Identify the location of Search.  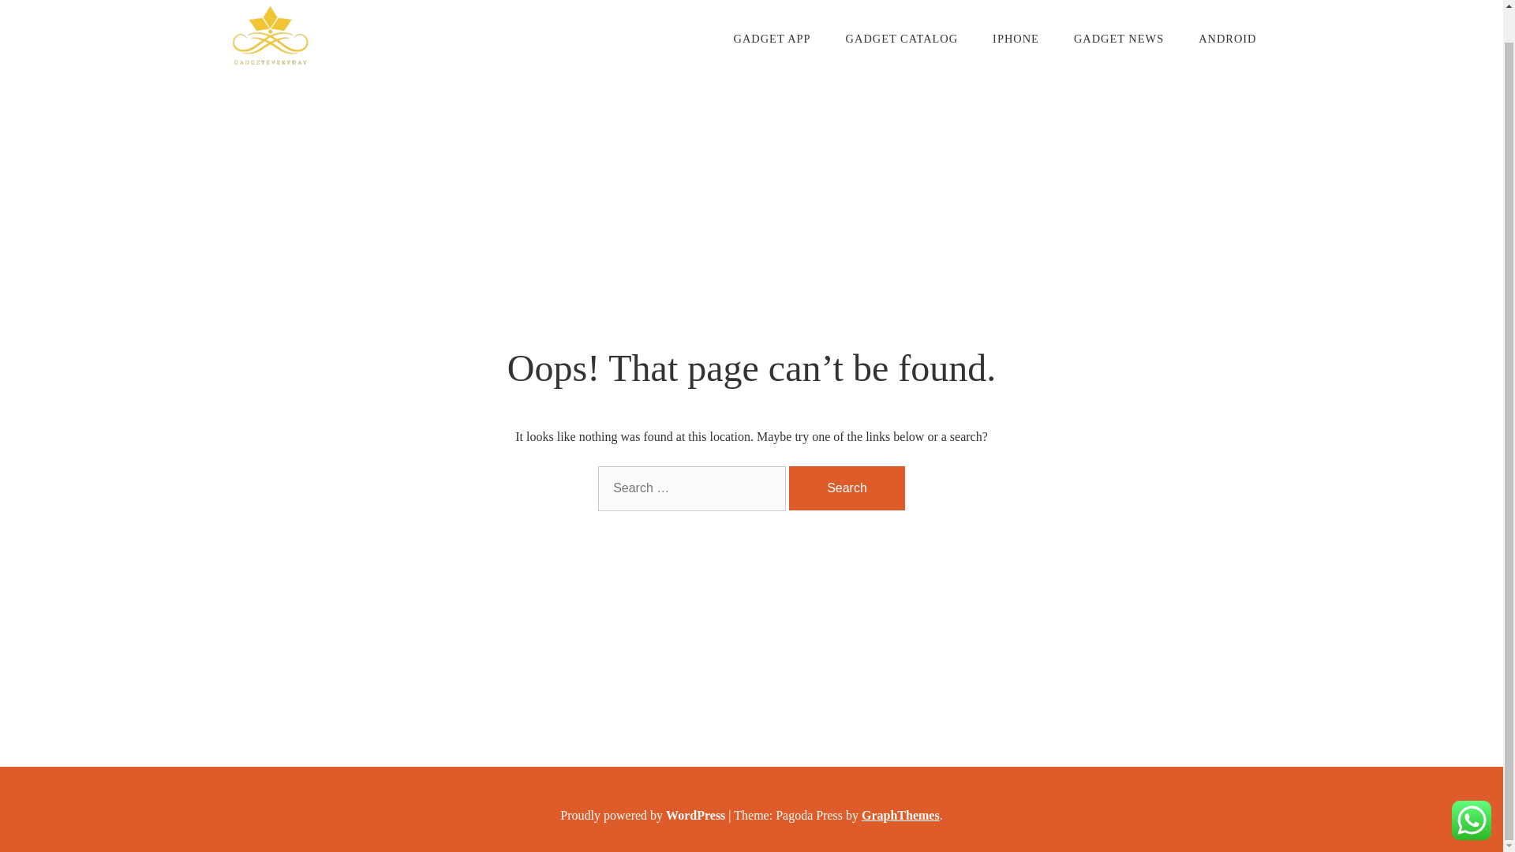
(847, 488).